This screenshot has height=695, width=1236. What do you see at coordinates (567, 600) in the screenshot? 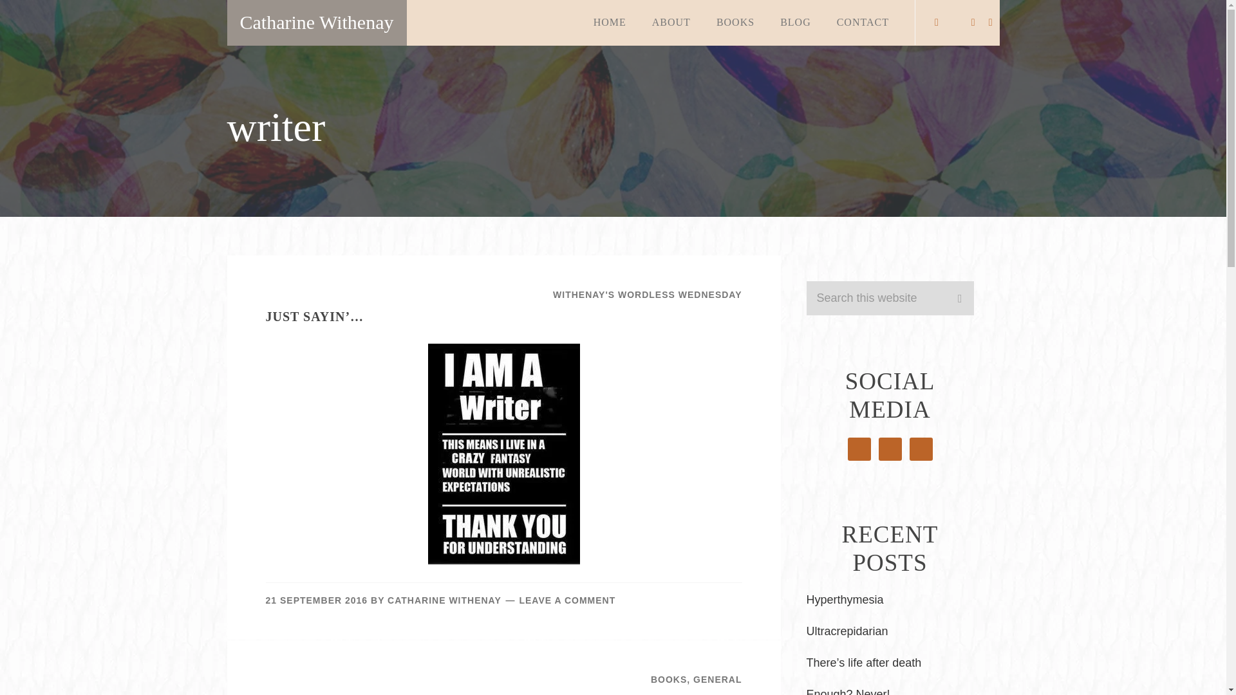
I see `LEAVE A COMMENT` at bounding box center [567, 600].